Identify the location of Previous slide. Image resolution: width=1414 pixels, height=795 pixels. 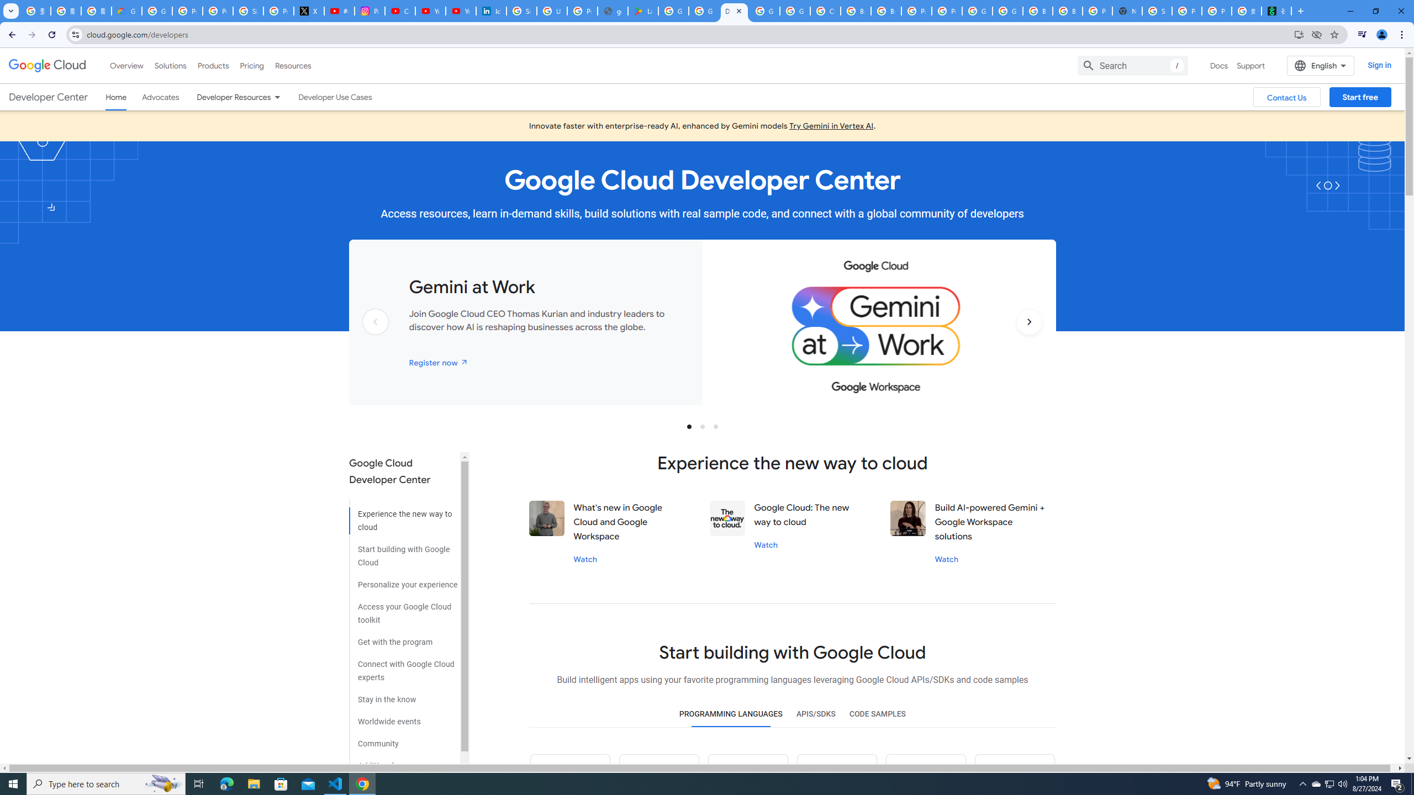
(376, 339).